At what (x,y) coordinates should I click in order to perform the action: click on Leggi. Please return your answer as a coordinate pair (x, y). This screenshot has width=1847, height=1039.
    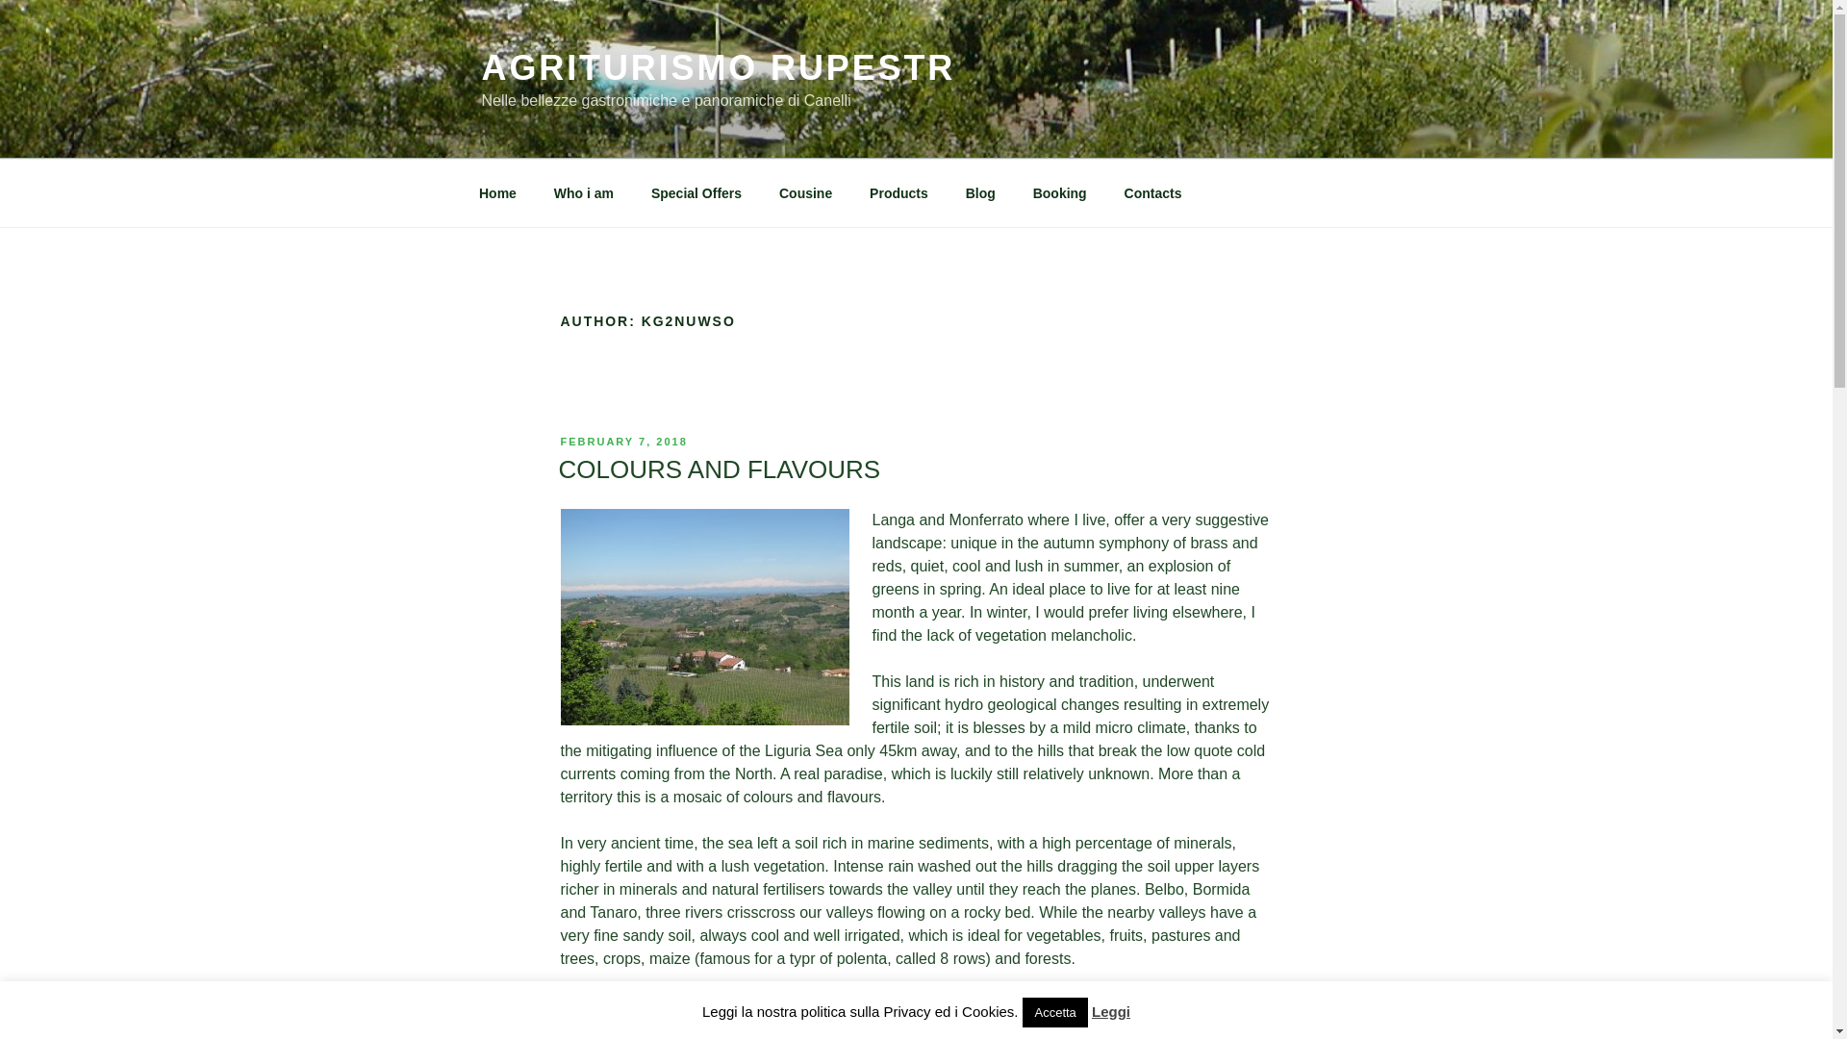
    Looking at the image, I should click on (1110, 1011).